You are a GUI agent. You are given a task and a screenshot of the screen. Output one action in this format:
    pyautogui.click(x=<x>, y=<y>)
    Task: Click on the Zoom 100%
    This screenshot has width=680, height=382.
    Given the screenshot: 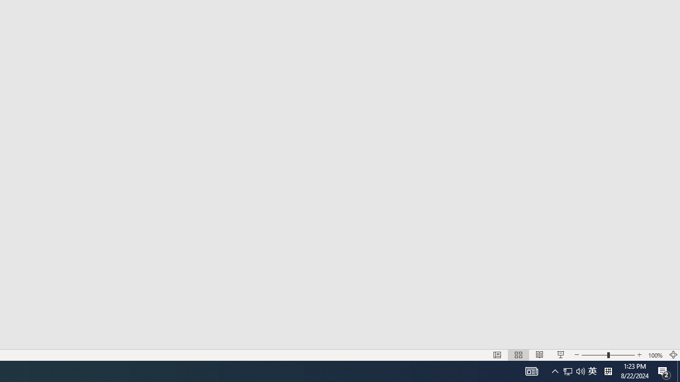 What is the action you would take?
    pyautogui.click(x=656, y=354)
    